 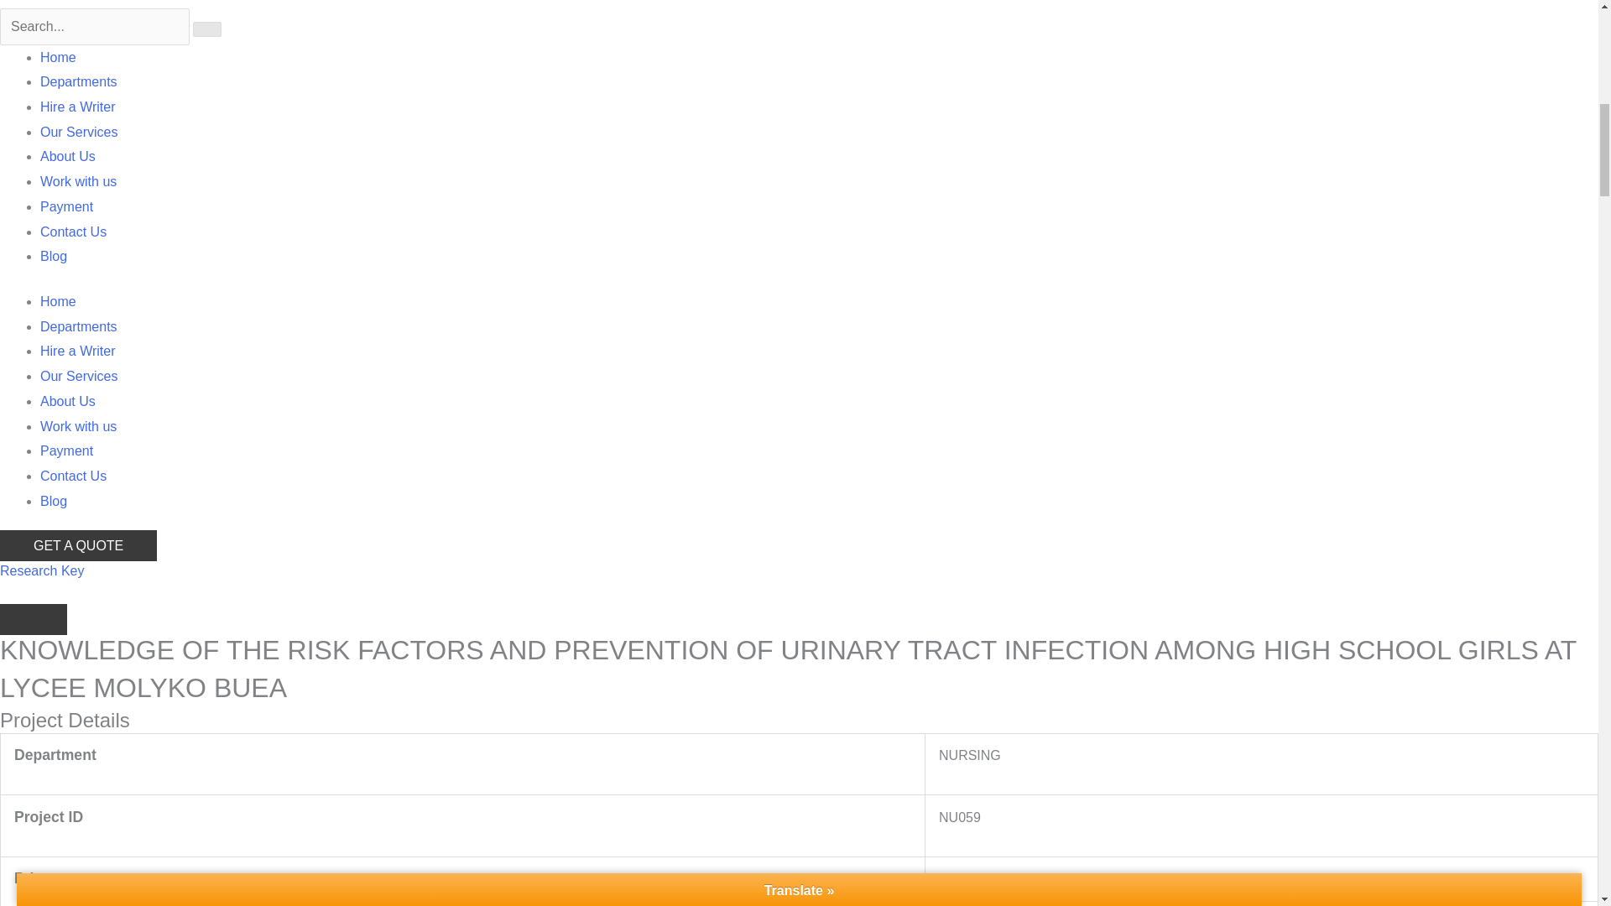 I want to click on Departments, so click(x=79, y=327).